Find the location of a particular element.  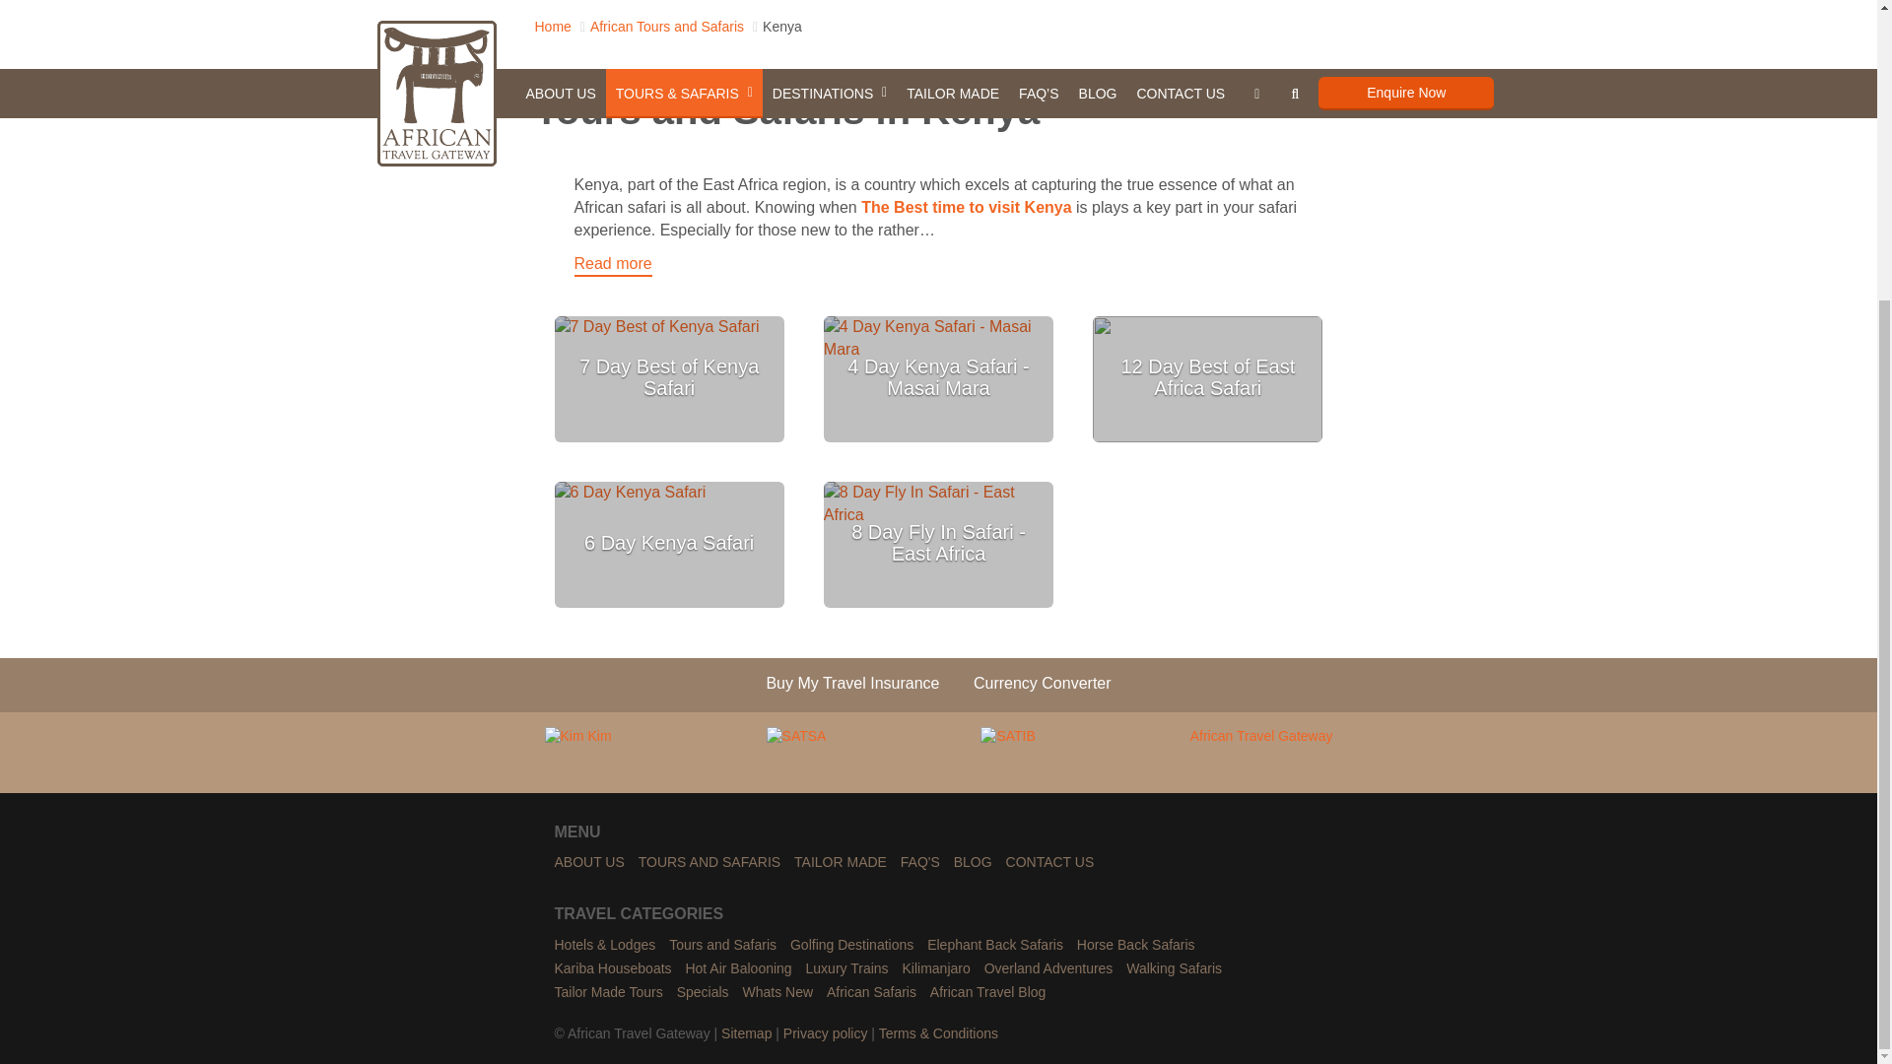

Elephant Back Safaris is located at coordinates (995, 946).